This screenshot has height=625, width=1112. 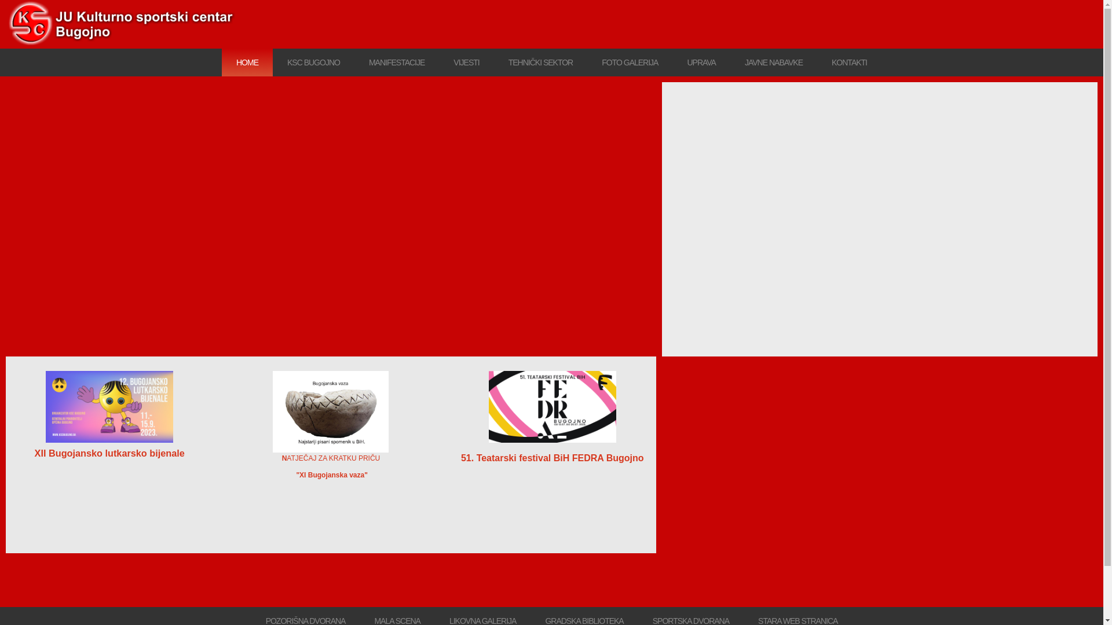 I want to click on HOME, so click(x=247, y=62).